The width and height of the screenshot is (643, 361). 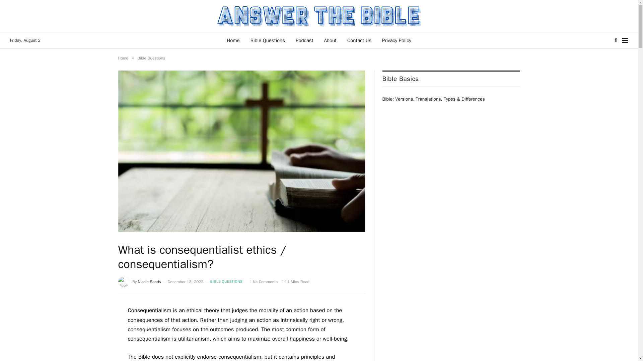 What do you see at coordinates (359, 40) in the screenshot?
I see `Contact Us` at bounding box center [359, 40].